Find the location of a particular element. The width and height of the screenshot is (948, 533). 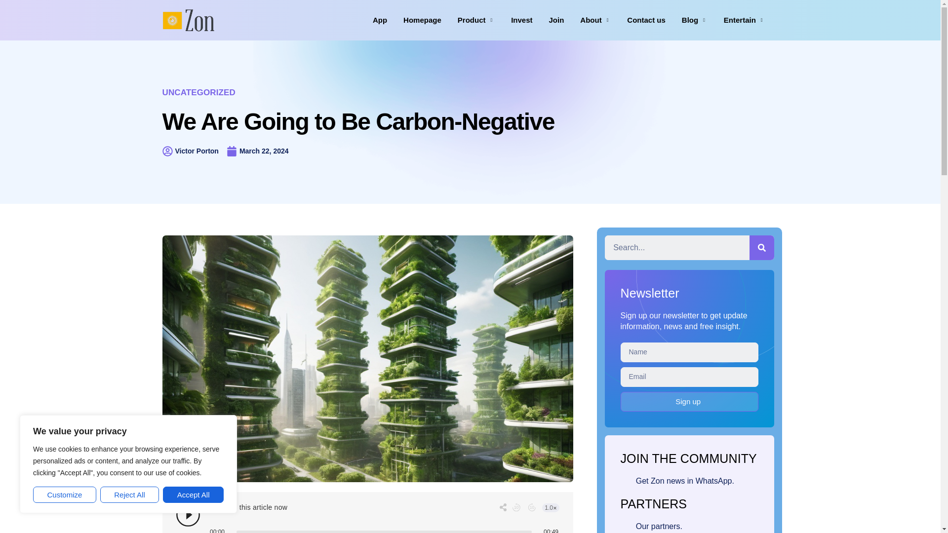

Homepage is located at coordinates (431, 20).